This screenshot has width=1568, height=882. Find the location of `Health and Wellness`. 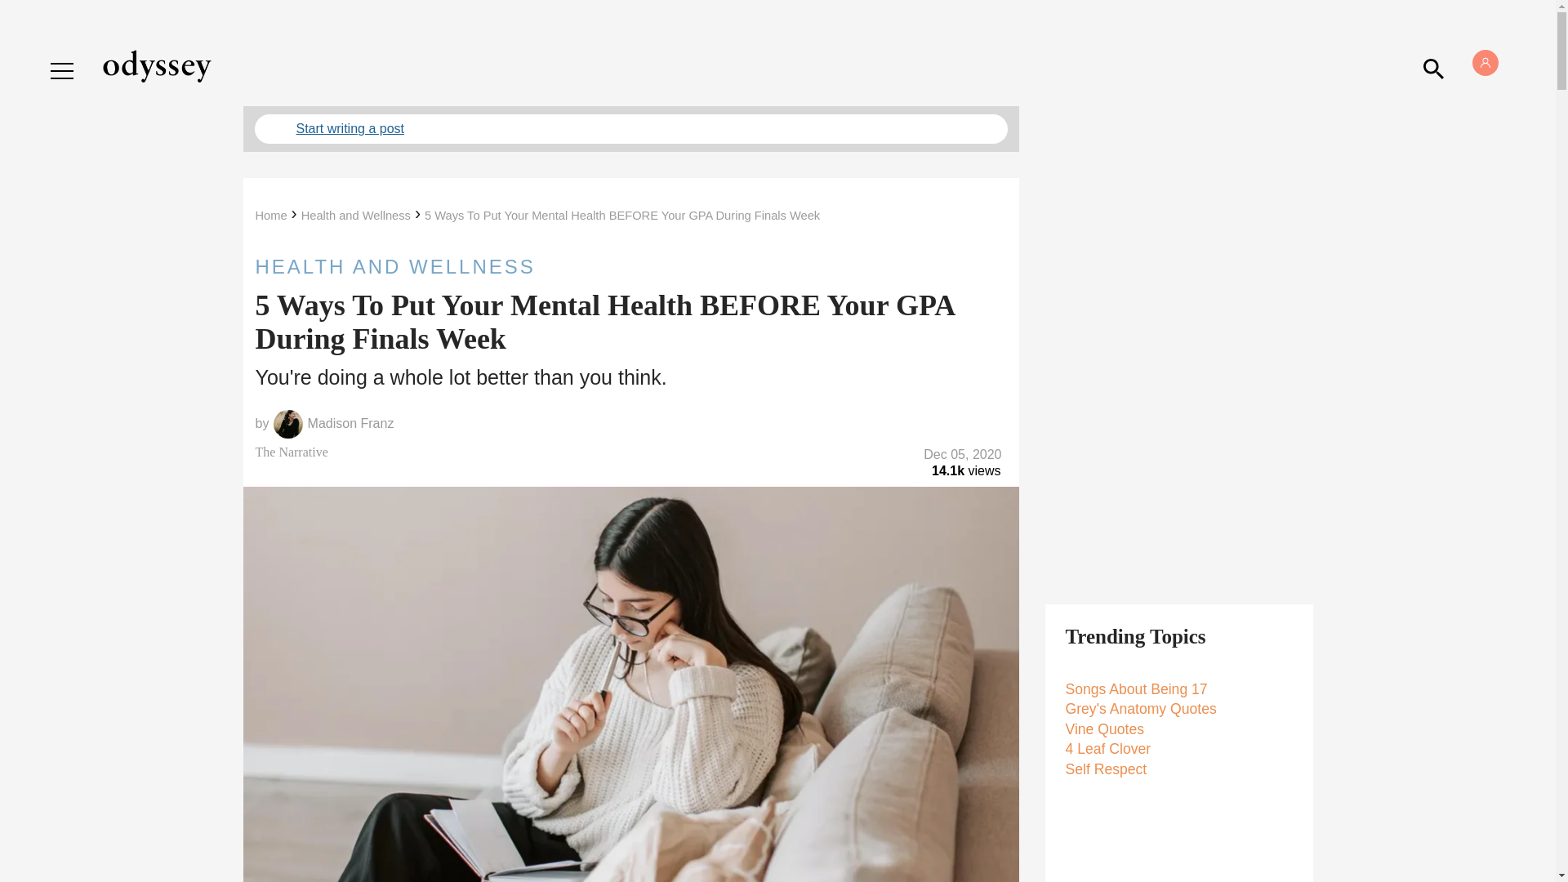

Health and Wellness is located at coordinates (356, 216).